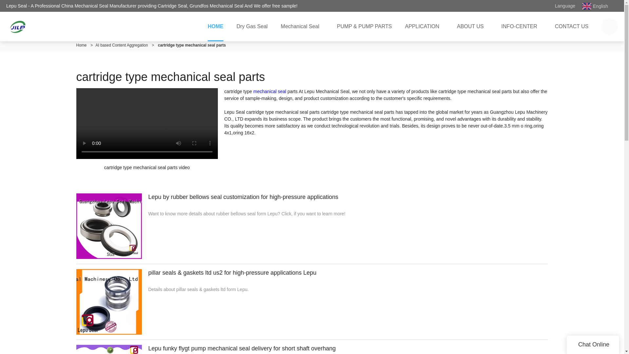  What do you see at coordinates (252, 26) in the screenshot?
I see `Dry Gas Seal` at bounding box center [252, 26].